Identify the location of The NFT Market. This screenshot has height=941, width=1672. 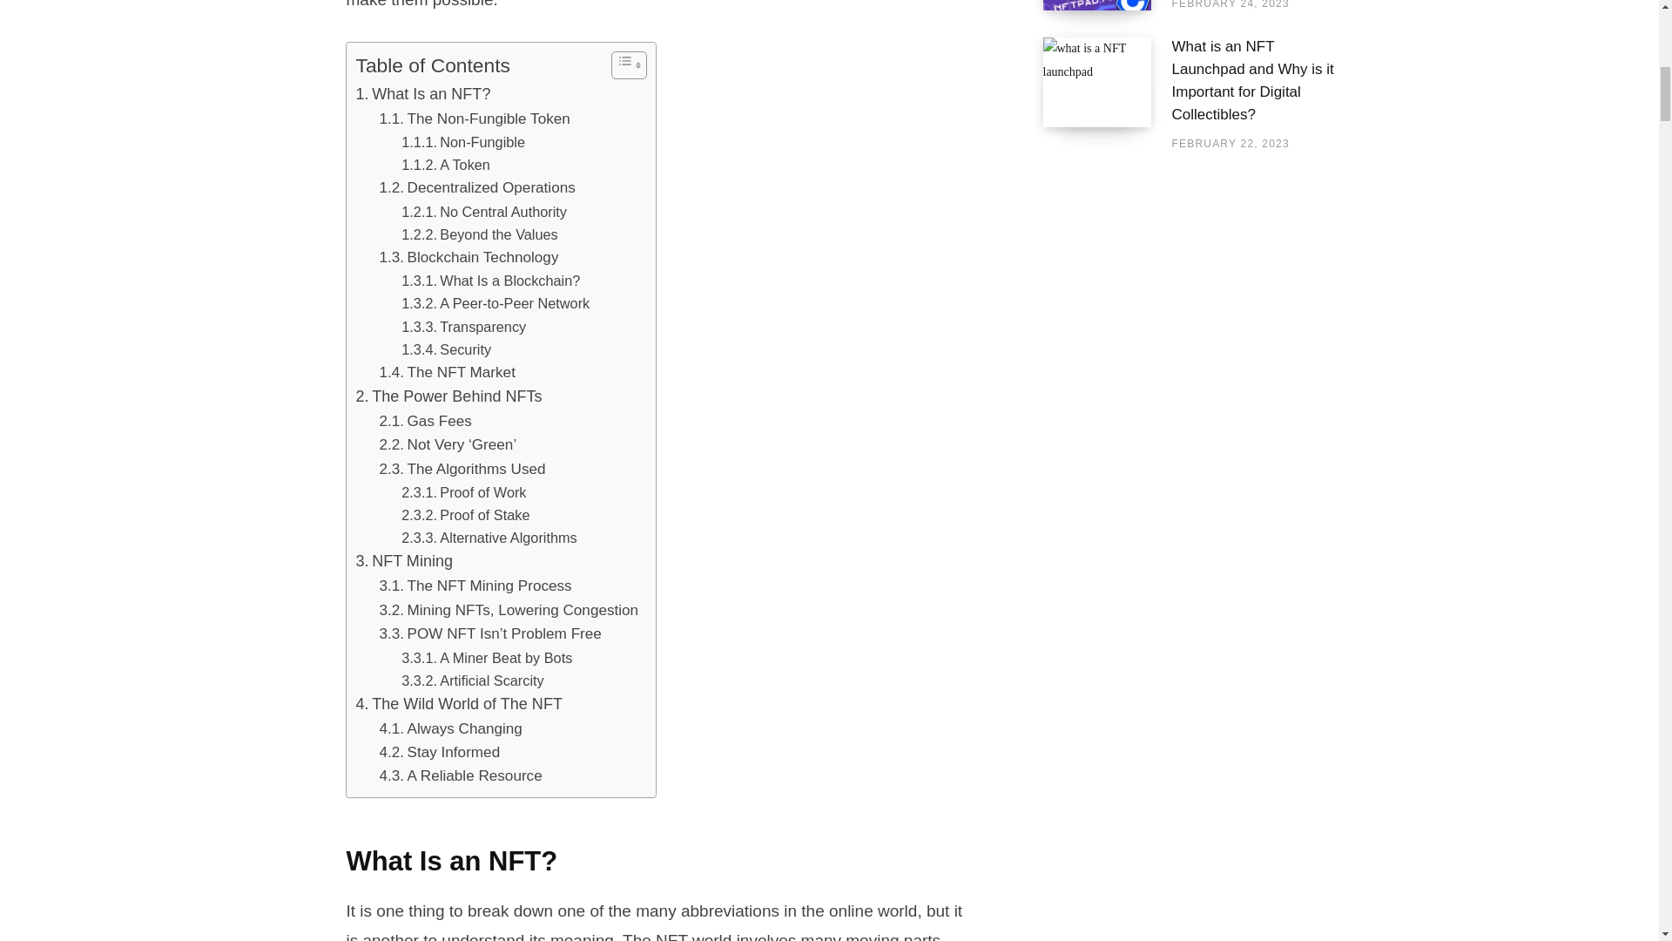
(447, 371).